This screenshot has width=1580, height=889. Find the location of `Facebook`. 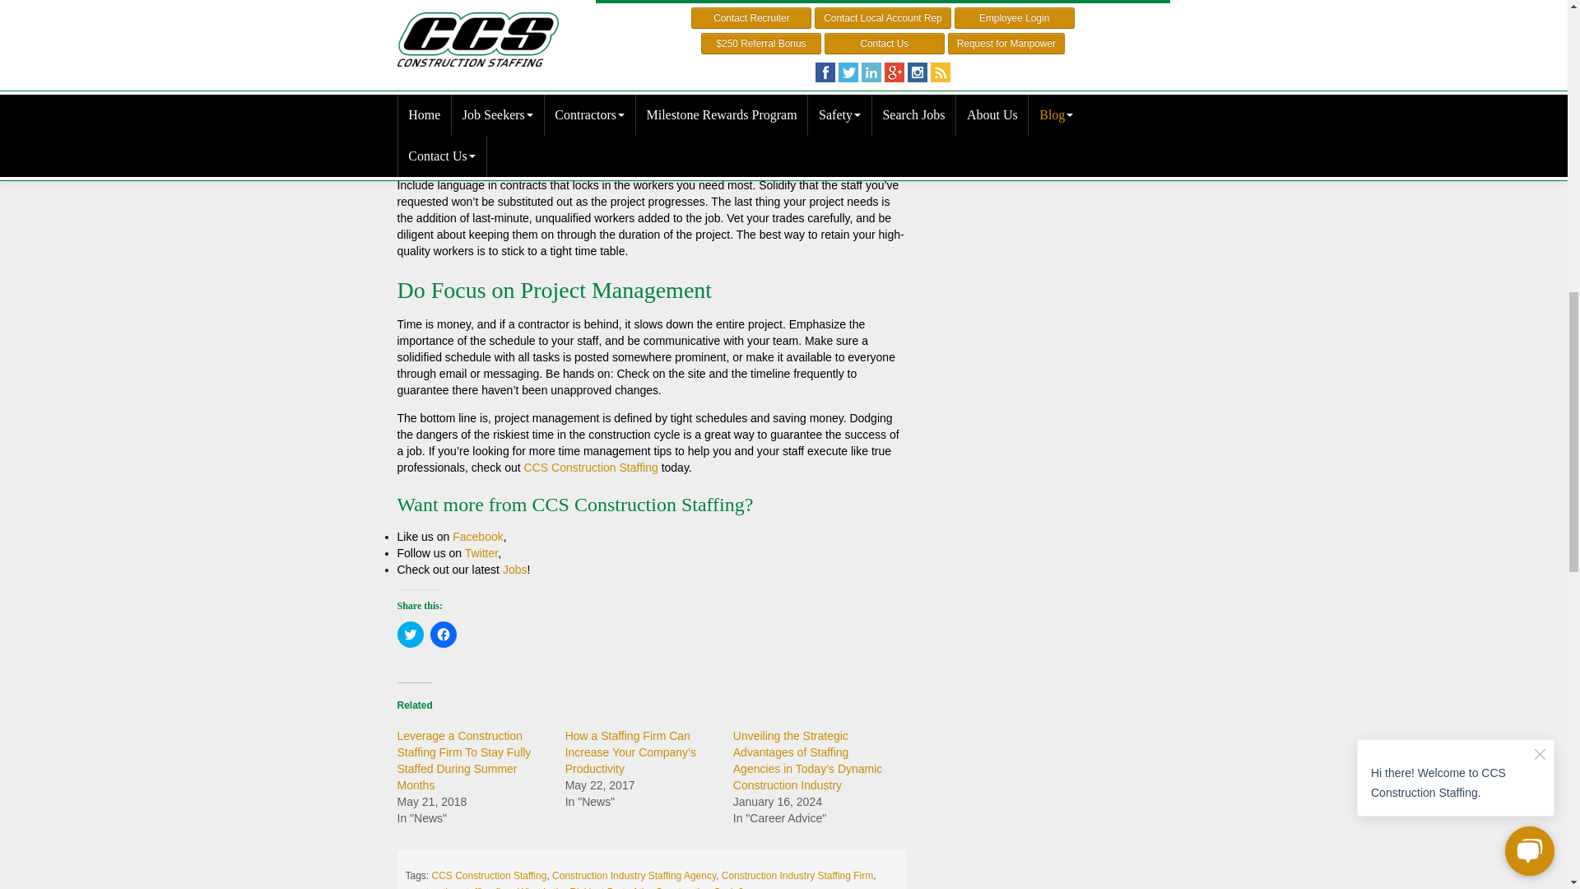

Facebook is located at coordinates (477, 536).